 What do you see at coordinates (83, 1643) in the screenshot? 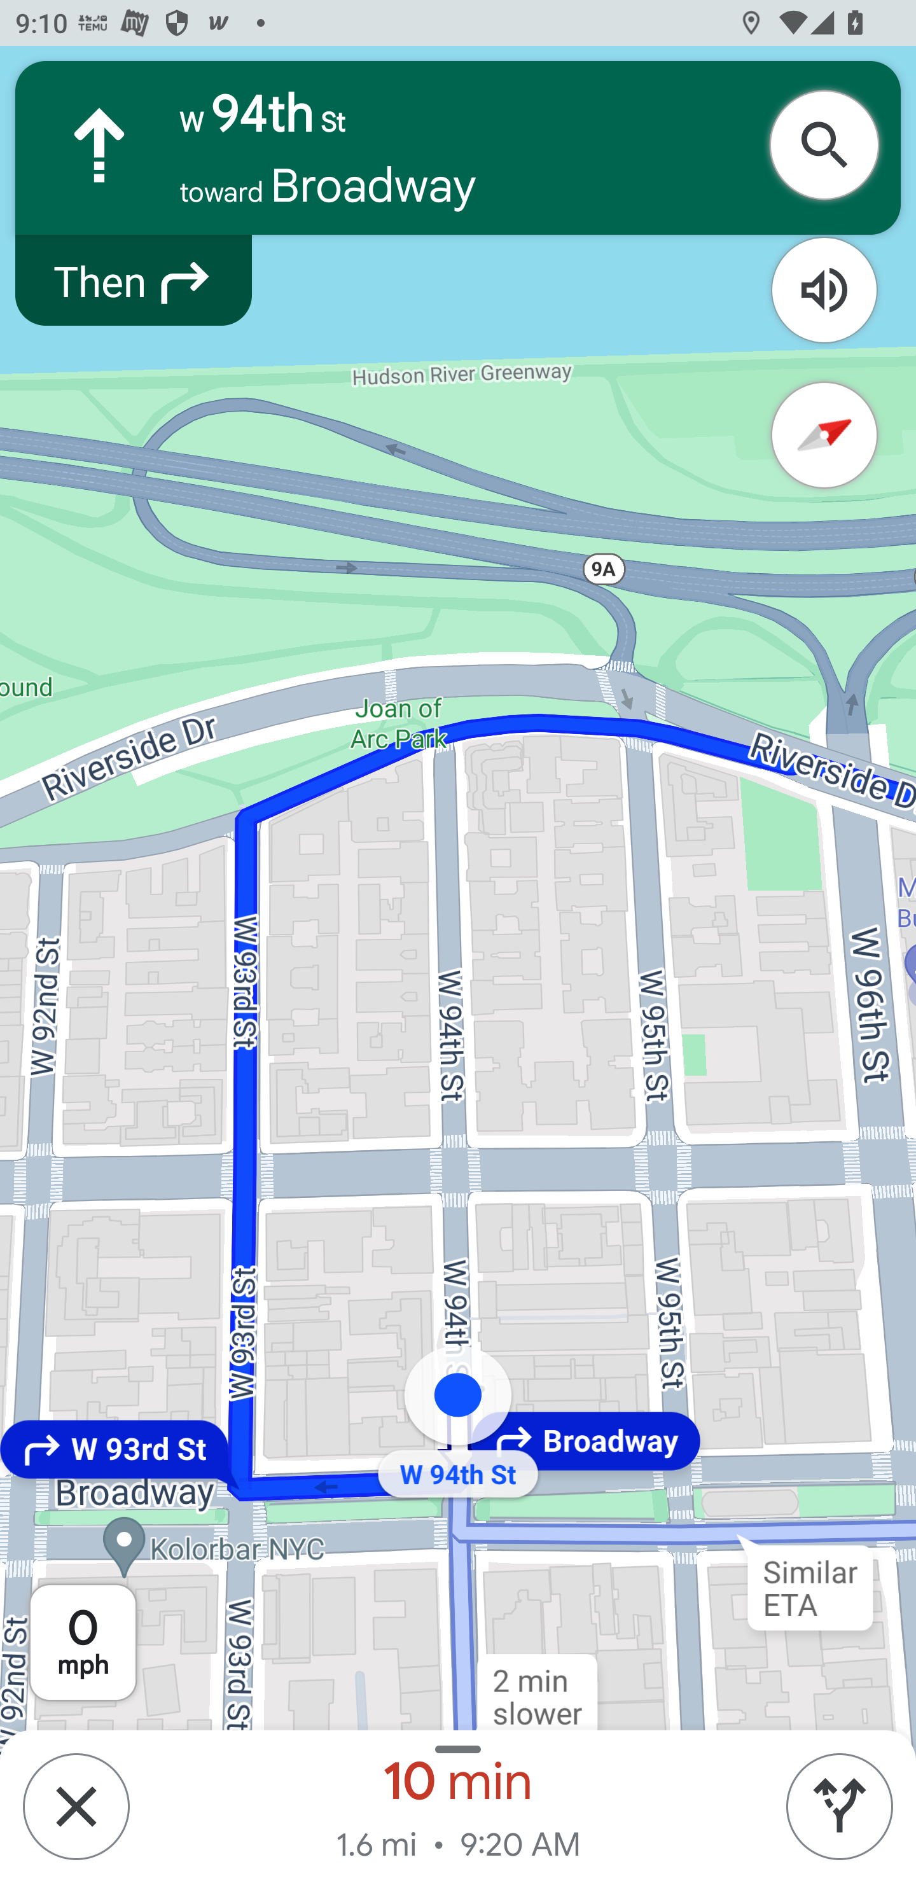
I see `Current speed 0 miles per hour 0 mph` at bounding box center [83, 1643].